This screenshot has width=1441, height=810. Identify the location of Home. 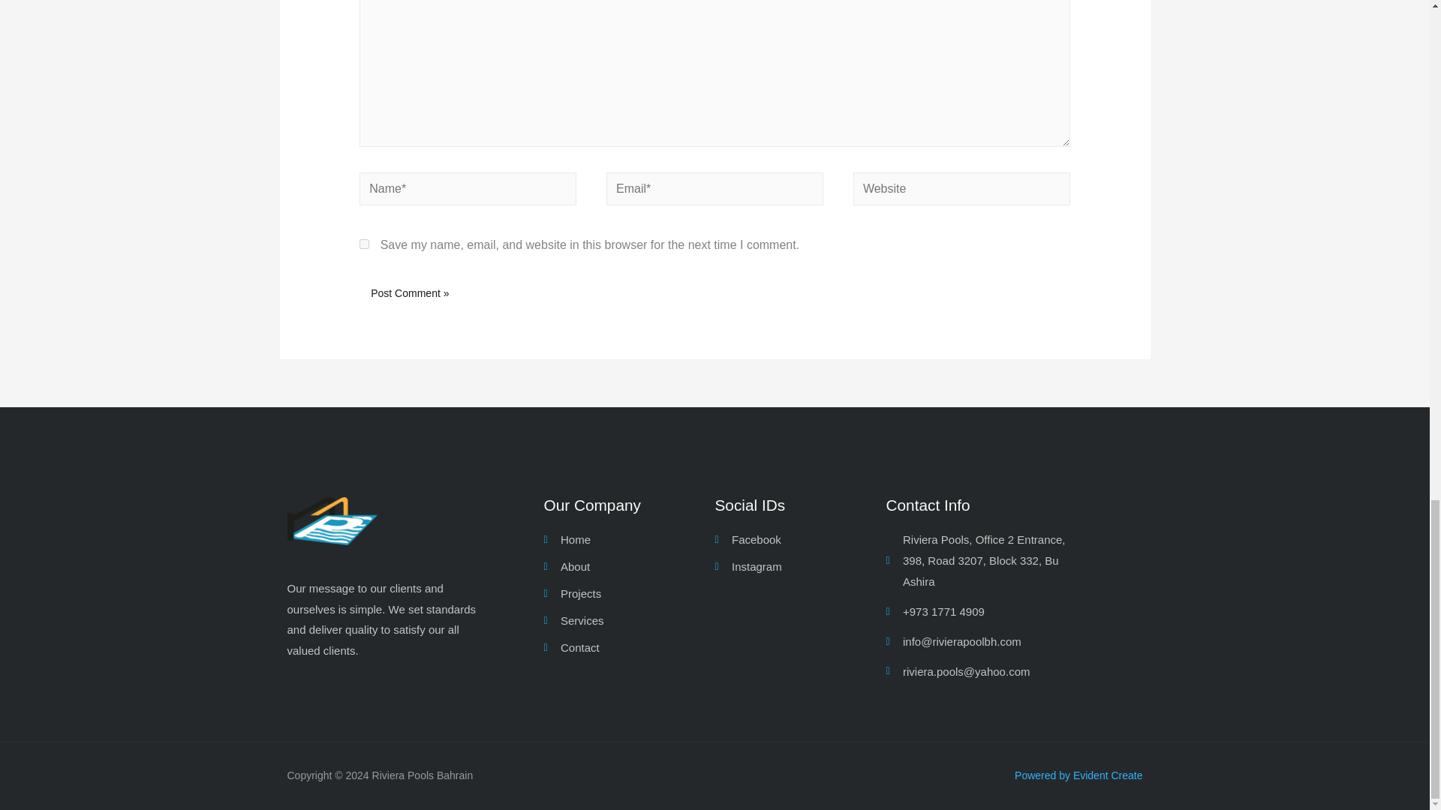
(629, 540).